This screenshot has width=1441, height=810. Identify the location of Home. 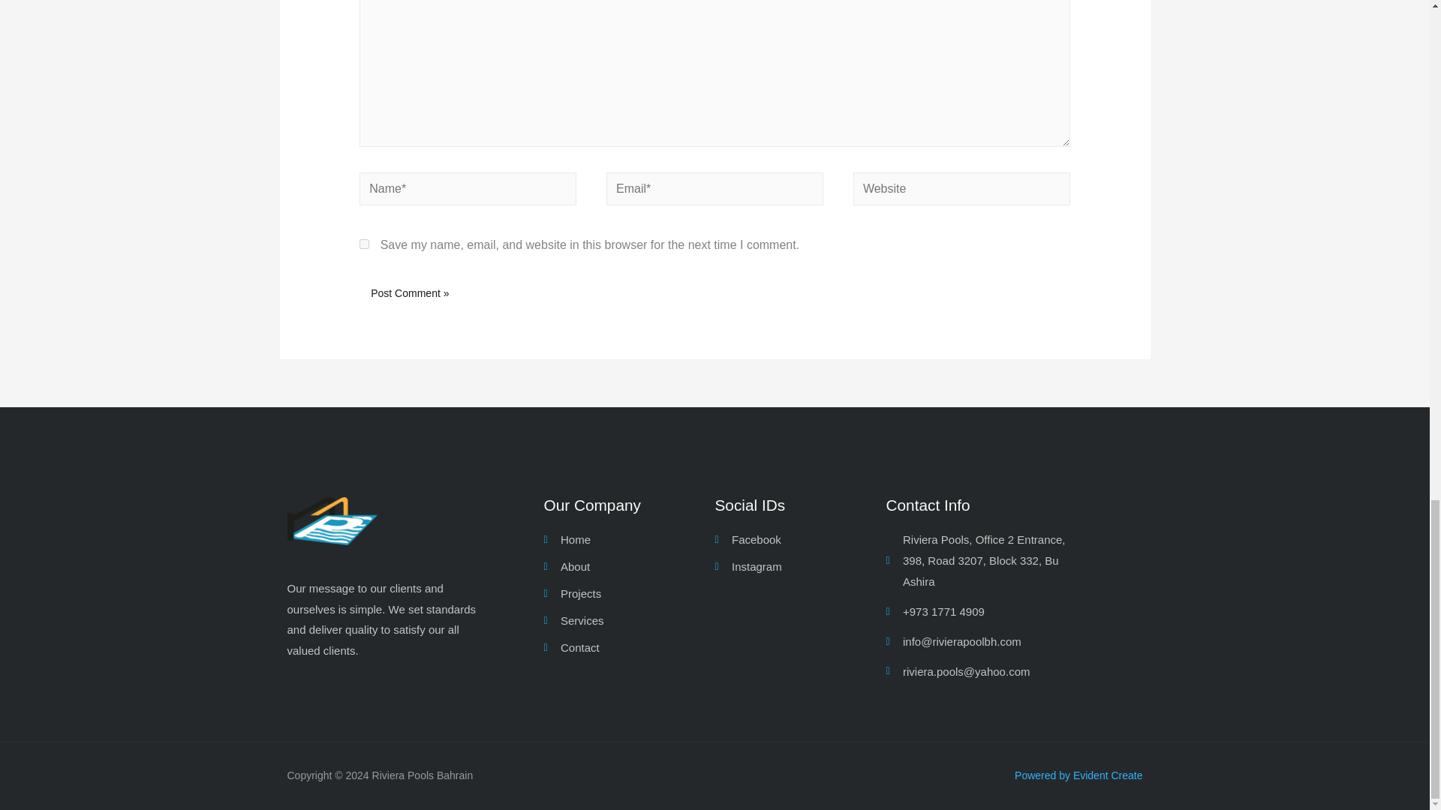
(629, 540).